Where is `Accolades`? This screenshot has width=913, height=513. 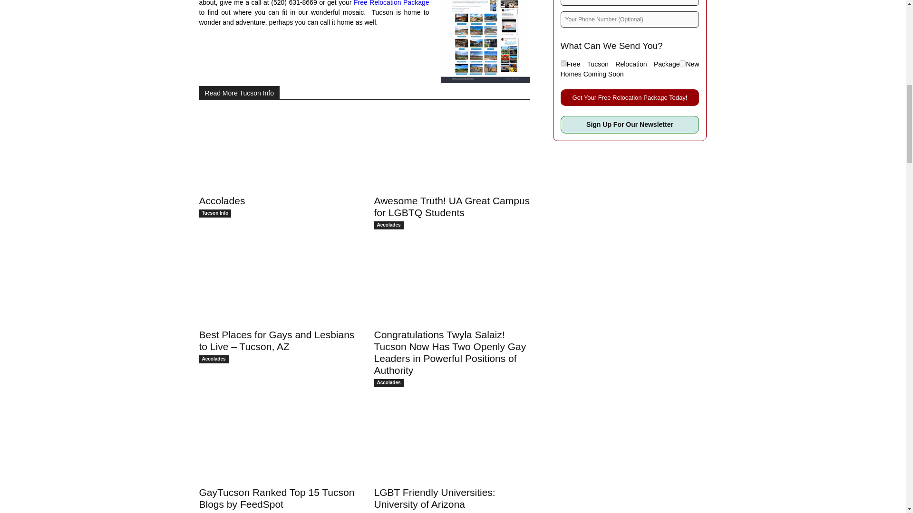 Accolades is located at coordinates (222, 200).